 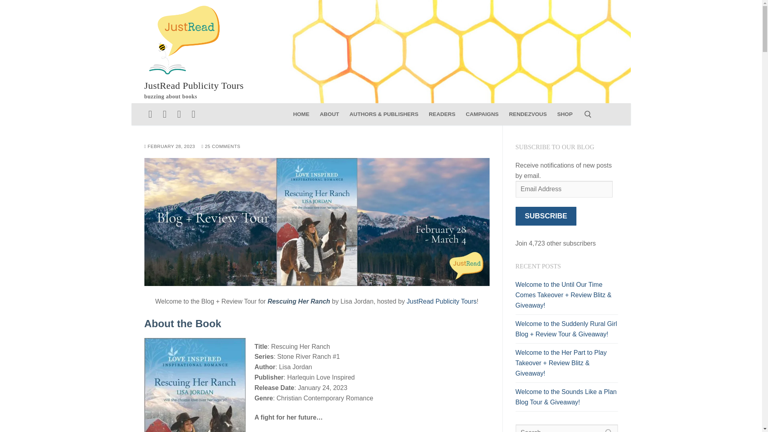 I want to click on READERS, so click(x=442, y=114).